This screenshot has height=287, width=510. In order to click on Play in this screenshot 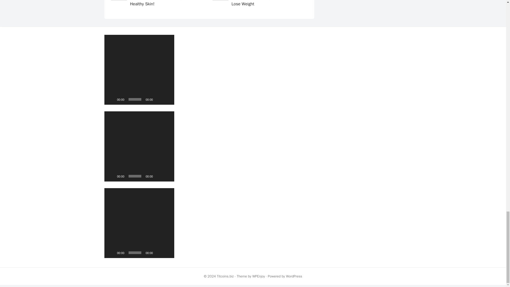, I will do `click(111, 99)`.